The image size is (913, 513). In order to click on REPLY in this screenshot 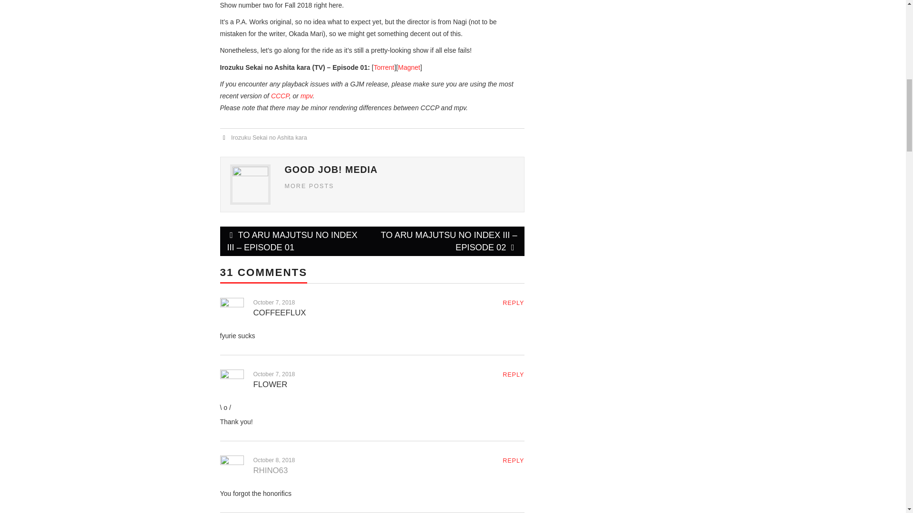, I will do `click(514, 303)`.